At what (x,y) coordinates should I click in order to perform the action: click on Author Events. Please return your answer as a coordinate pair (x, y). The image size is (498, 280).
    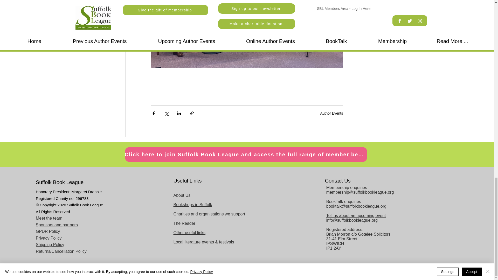
    Looking at the image, I should click on (331, 113).